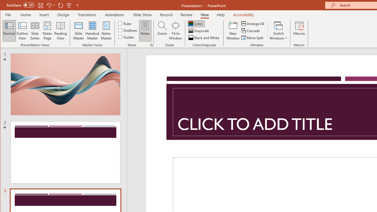 The width and height of the screenshot is (377, 212). Describe the element at coordinates (151, 45) in the screenshot. I see `Grid Settings...` at that location.